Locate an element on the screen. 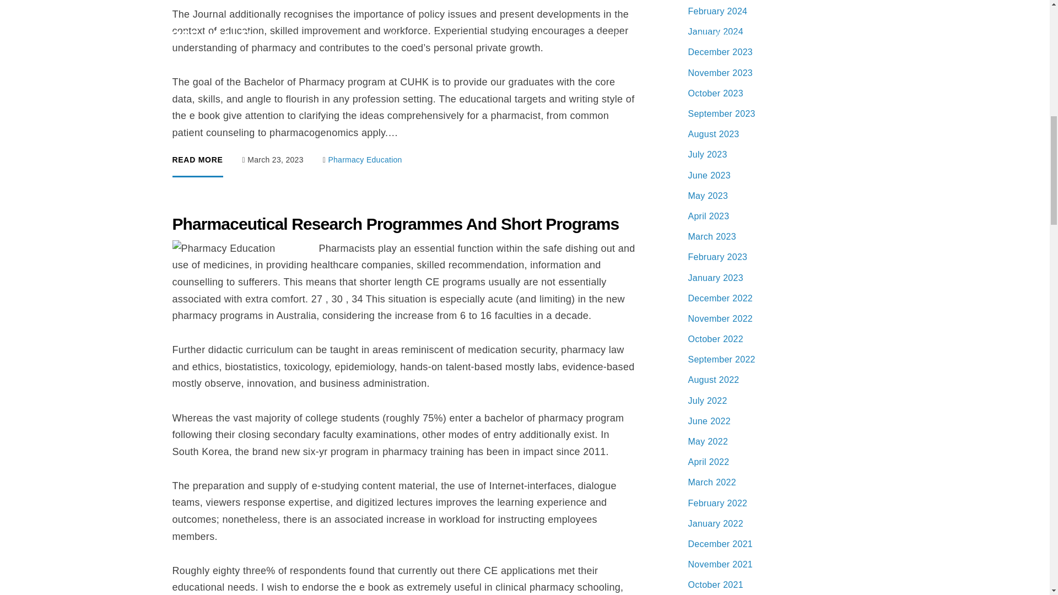 The width and height of the screenshot is (1058, 595). September 2023 is located at coordinates (721, 113).